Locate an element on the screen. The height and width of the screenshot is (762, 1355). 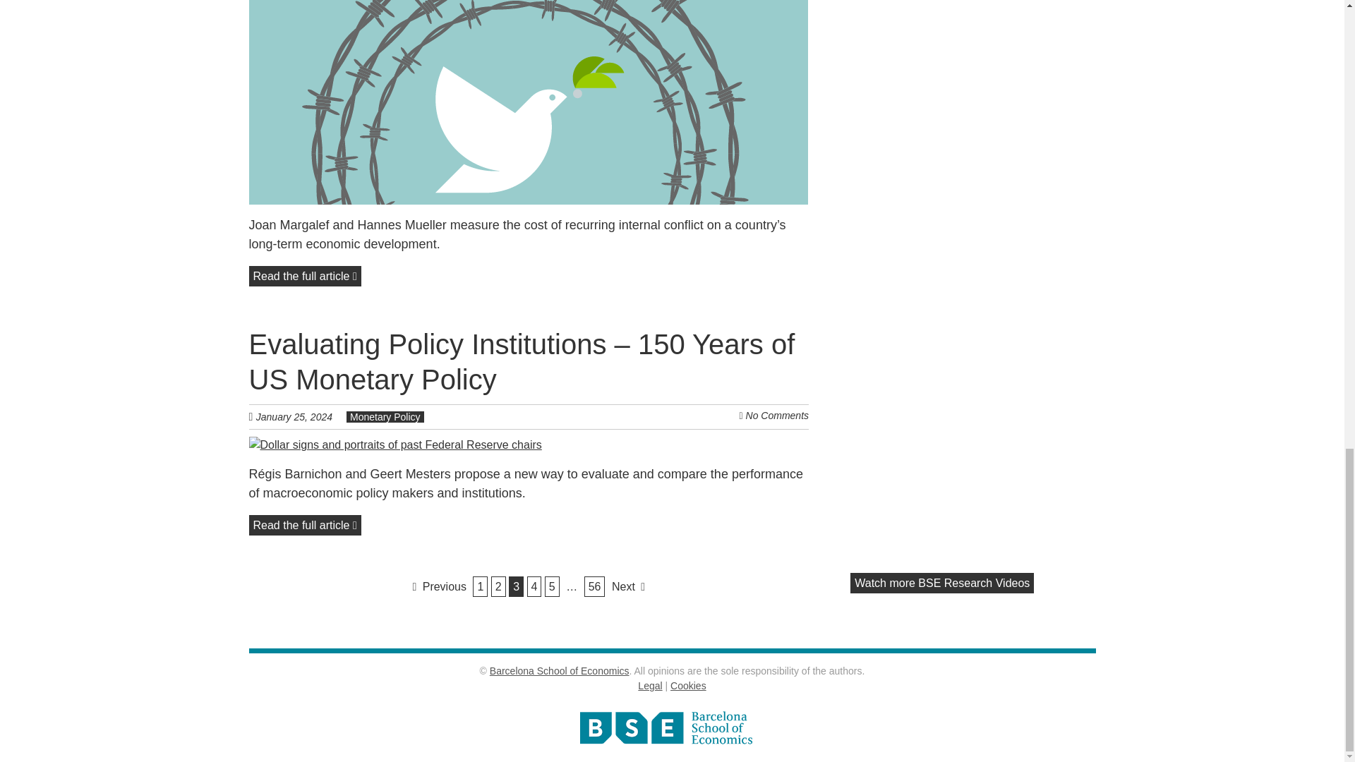
Read the full article is located at coordinates (303, 525).